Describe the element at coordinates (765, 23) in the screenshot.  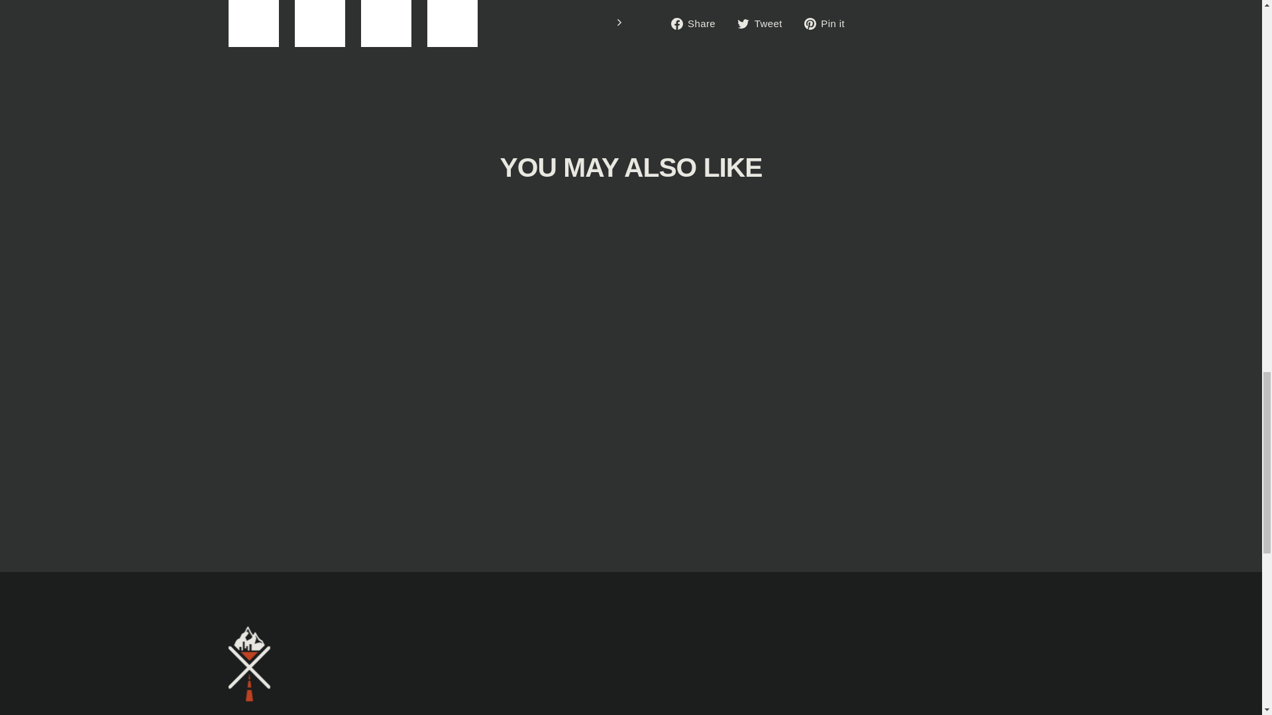
I see `Tweet on Twitter` at that location.